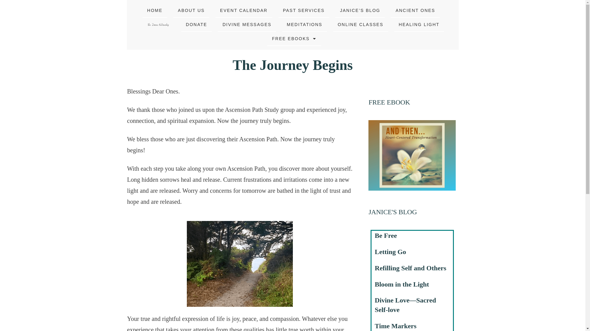  What do you see at coordinates (304, 24) in the screenshot?
I see `MEDITATIONS` at bounding box center [304, 24].